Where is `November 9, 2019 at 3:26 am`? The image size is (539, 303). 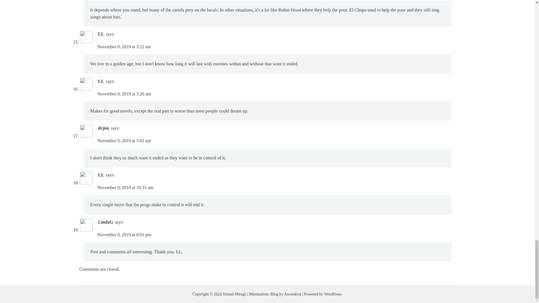
November 9, 2019 at 3:26 am is located at coordinates (124, 94).